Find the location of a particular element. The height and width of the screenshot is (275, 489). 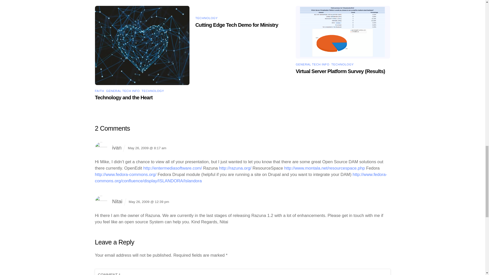

Abstract plexus in heart Shape molecule or Atom. is located at coordinates (142, 45).